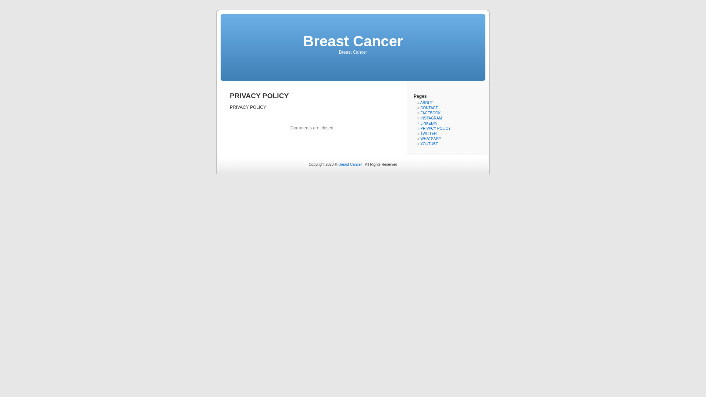 The height and width of the screenshot is (397, 706). Describe the element at coordinates (350, 165) in the screenshot. I see `Breast Cancer` at that location.